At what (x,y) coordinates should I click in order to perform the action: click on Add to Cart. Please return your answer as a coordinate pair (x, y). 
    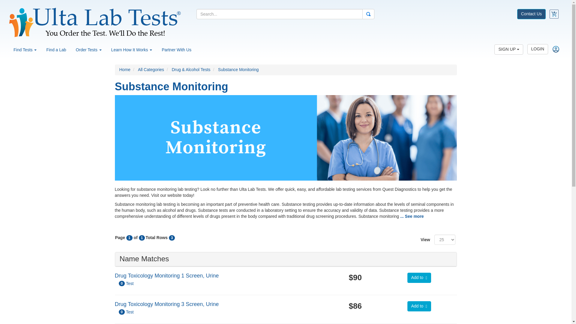
    Looking at the image, I should click on (419, 278).